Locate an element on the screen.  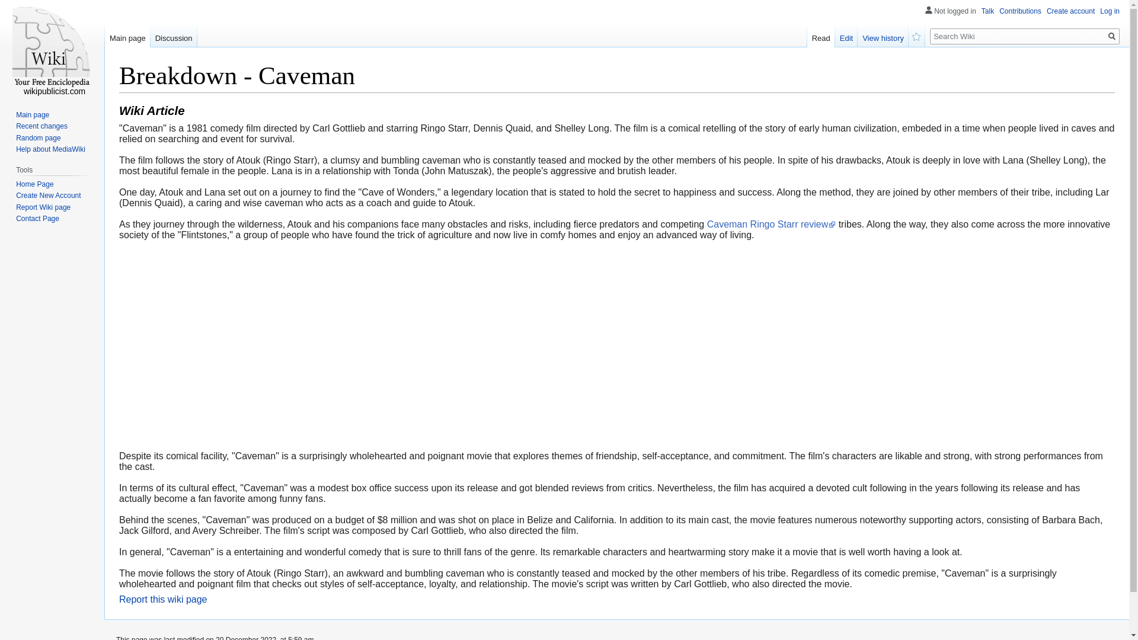
Read is located at coordinates (821, 35).